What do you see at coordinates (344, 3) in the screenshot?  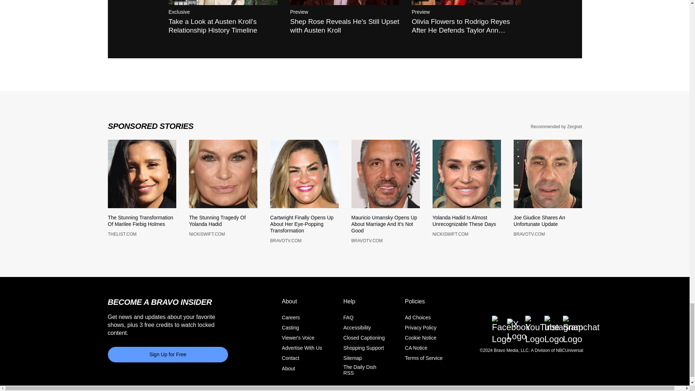 I see `Shep Rose Reveals He's Still Upset with Austen Kroll` at bounding box center [344, 3].